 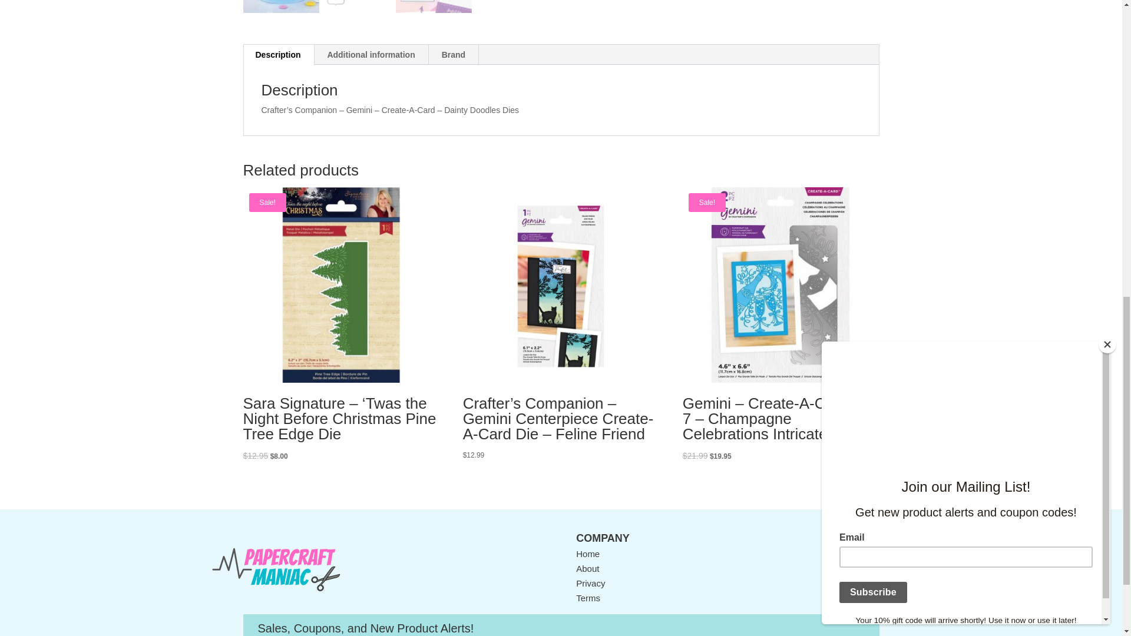 I want to click on Papercraft Maniac, so click(x=276, y=569).